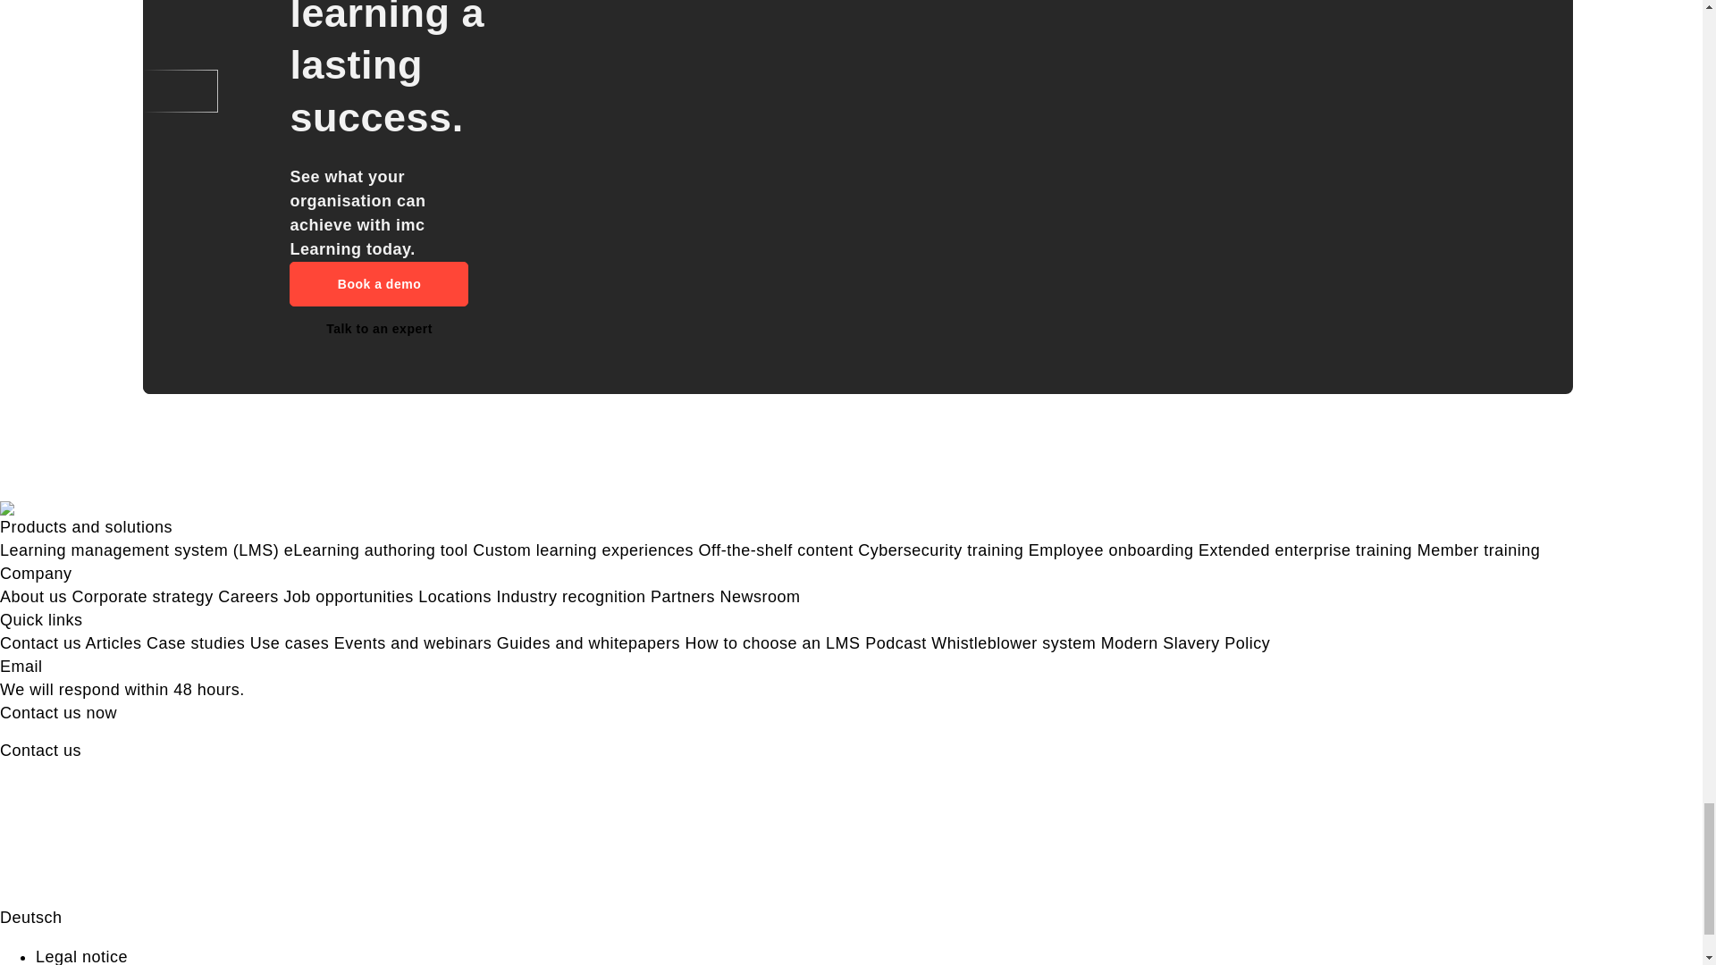 Image resolution: width=1716 pixels, height=965 pixels. Describe the element at coordinates (583, 550) in the screenshot. I see `Custom learning experiences` at that location.